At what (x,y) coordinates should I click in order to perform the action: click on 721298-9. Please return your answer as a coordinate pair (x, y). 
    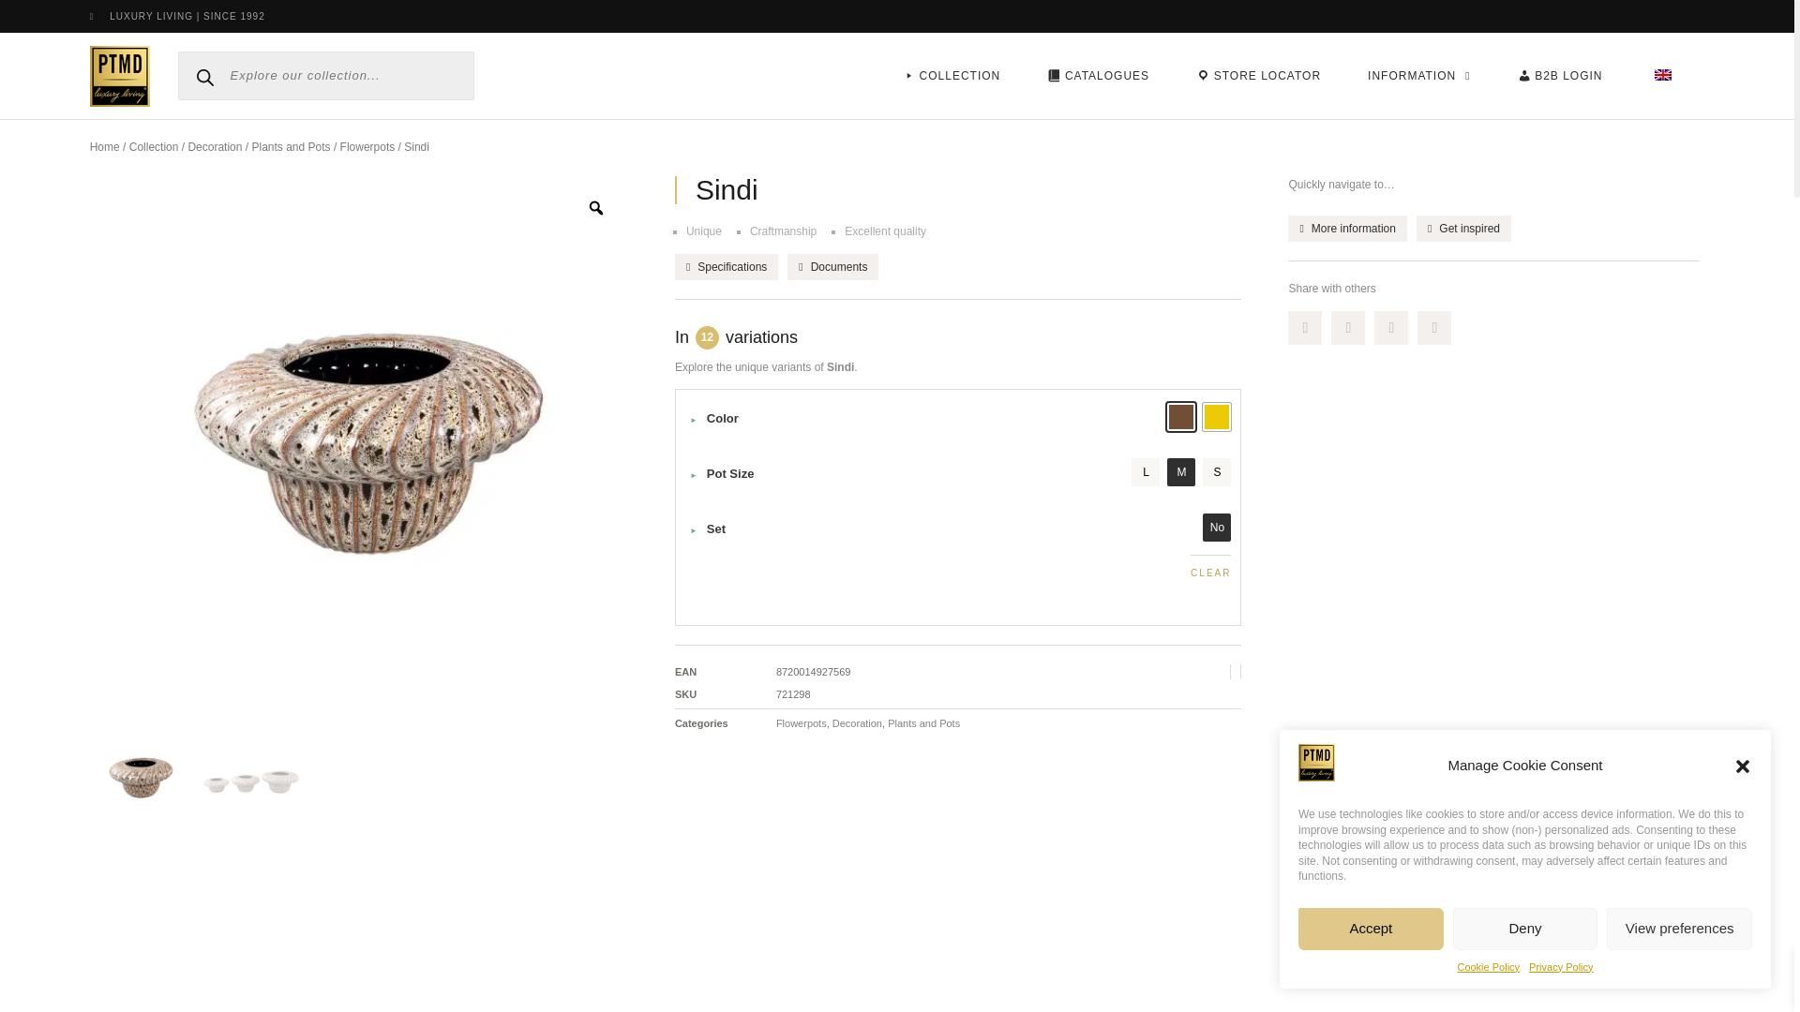
    Looking at the image, I should click on (45, 444).